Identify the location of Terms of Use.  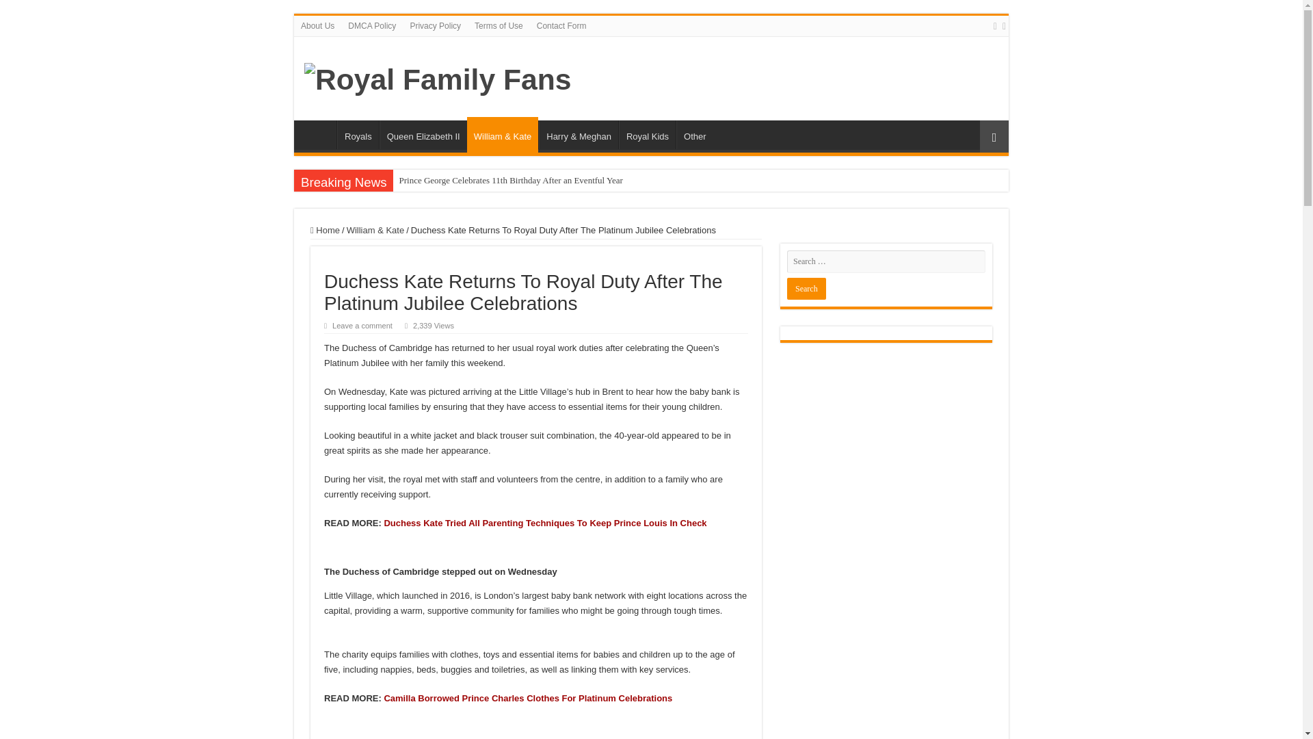
(499, 25).